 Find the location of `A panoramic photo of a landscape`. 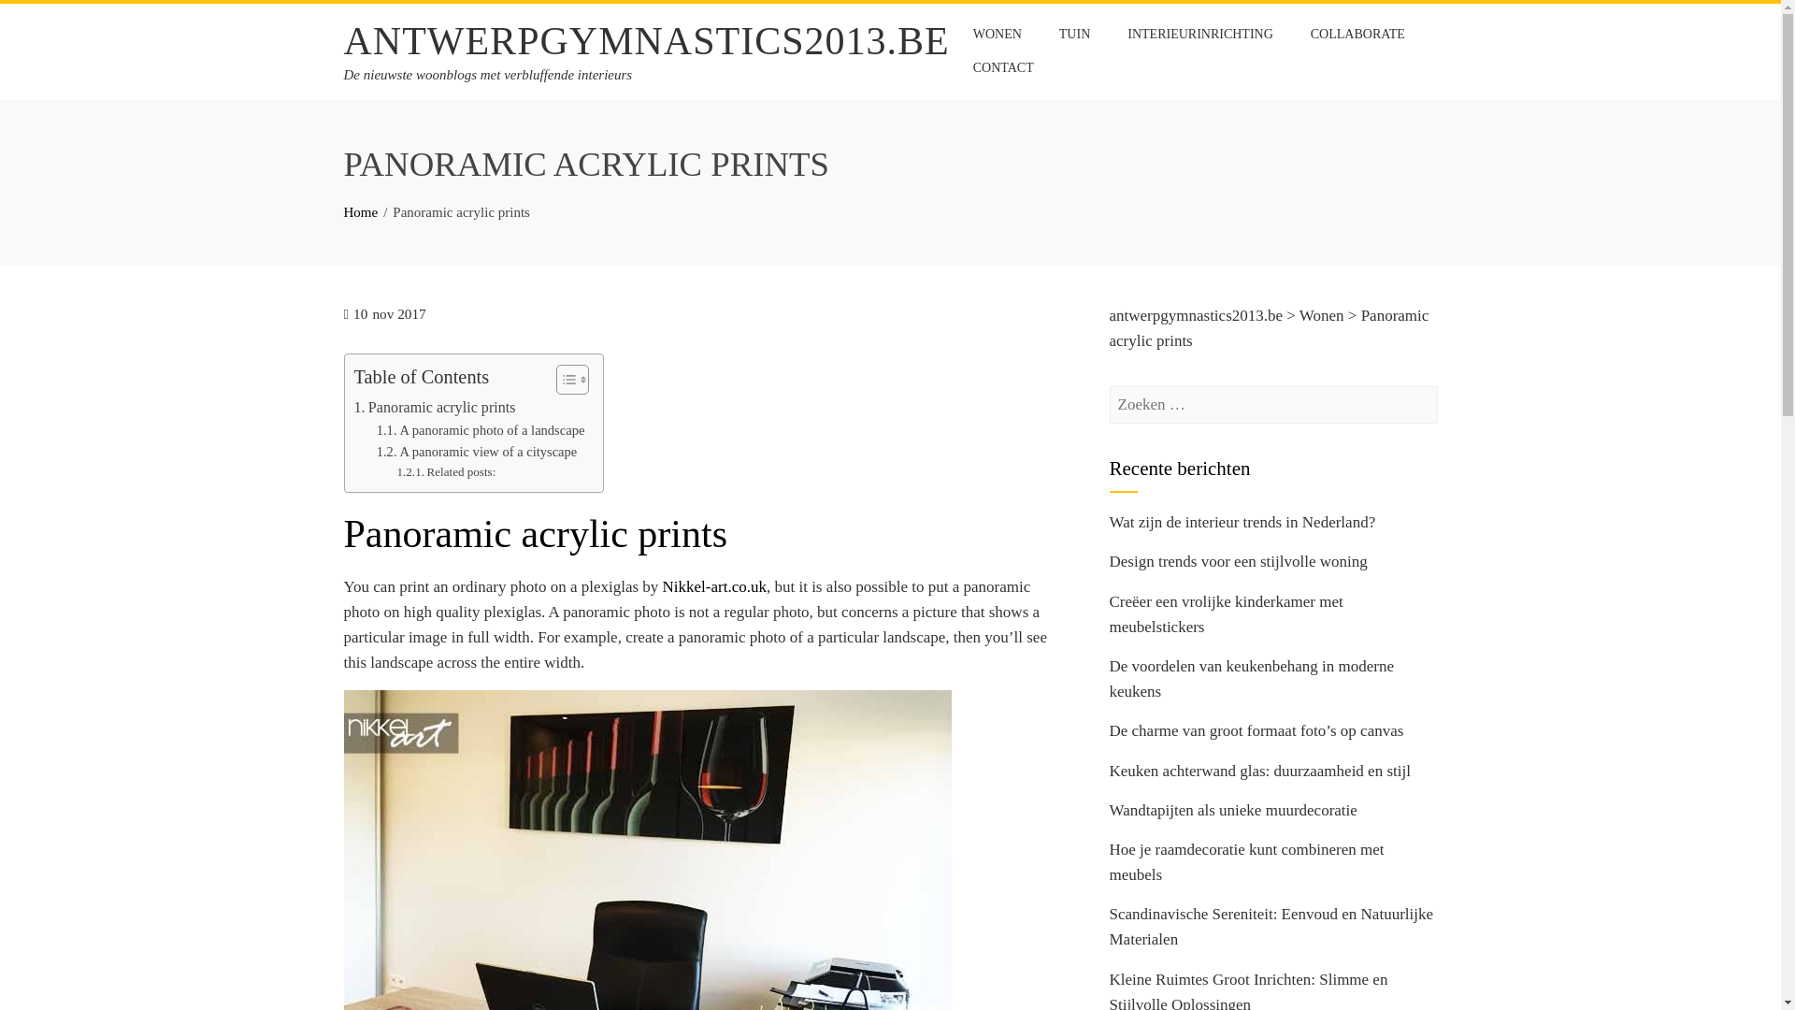

A panoramic photo of a landscape is located at coordinates (481, 430).